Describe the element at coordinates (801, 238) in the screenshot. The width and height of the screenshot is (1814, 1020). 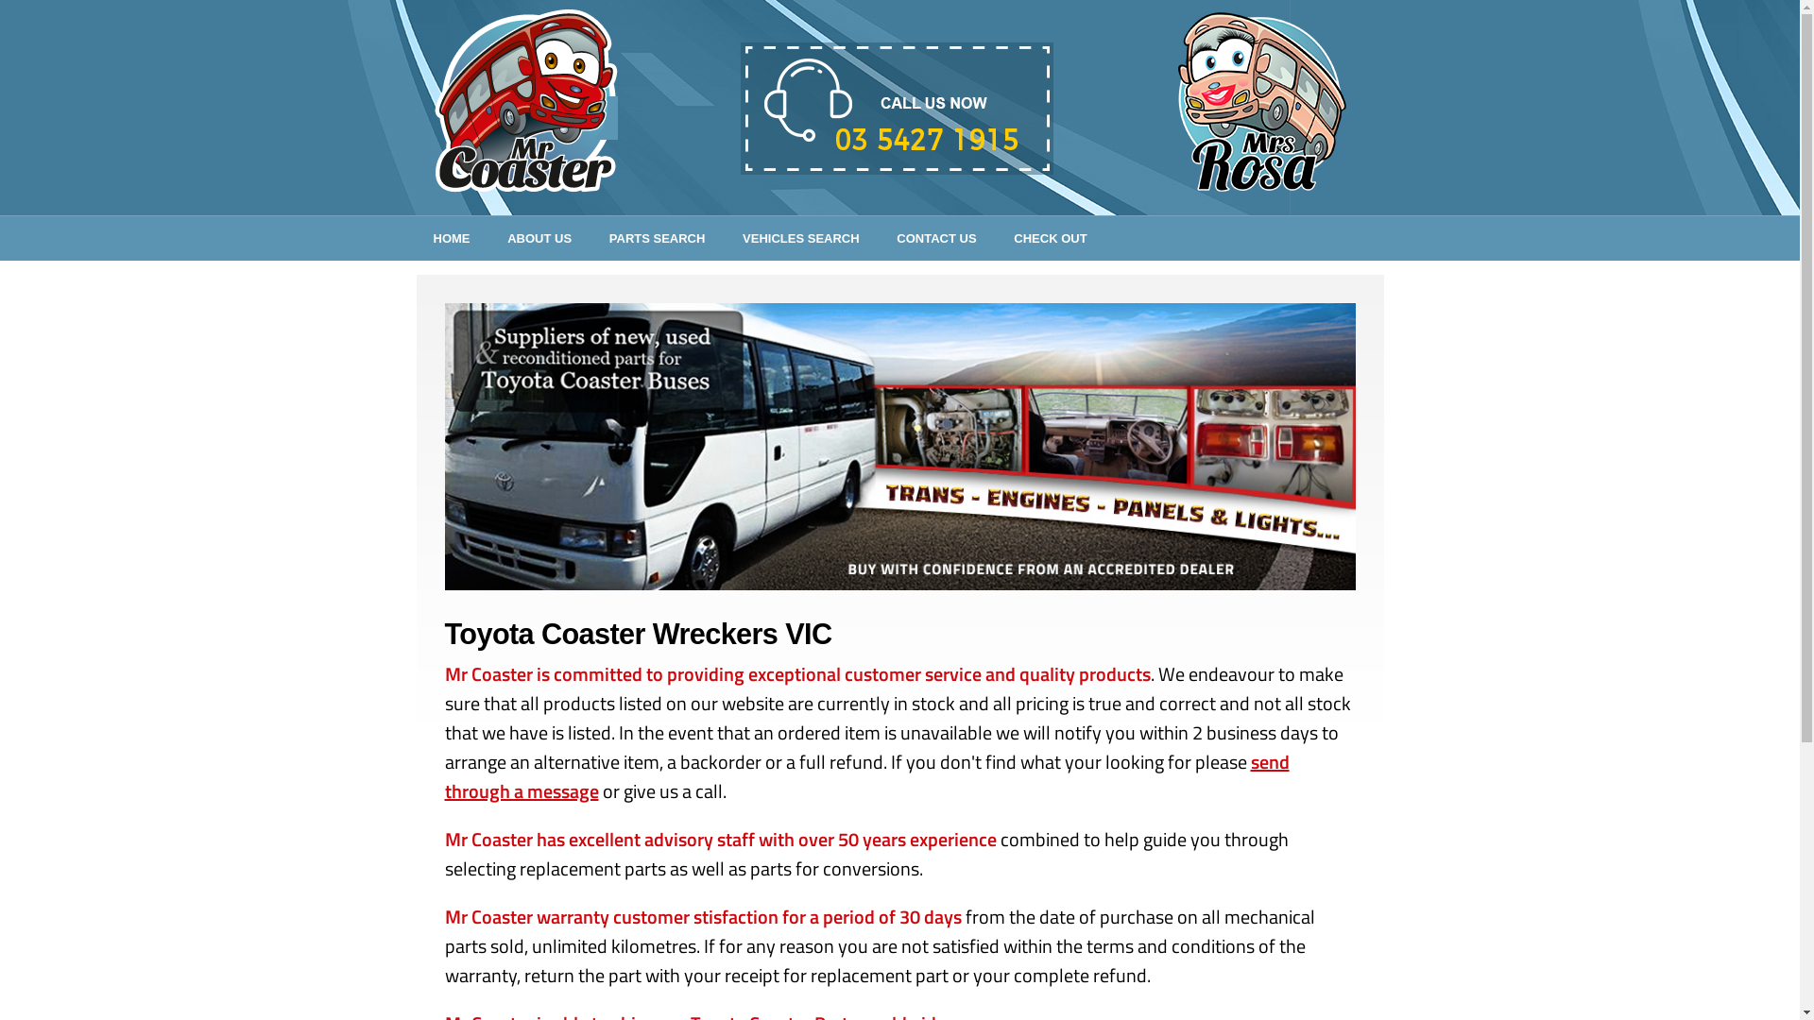
I see `VEHICLES SEARCH` at that location.